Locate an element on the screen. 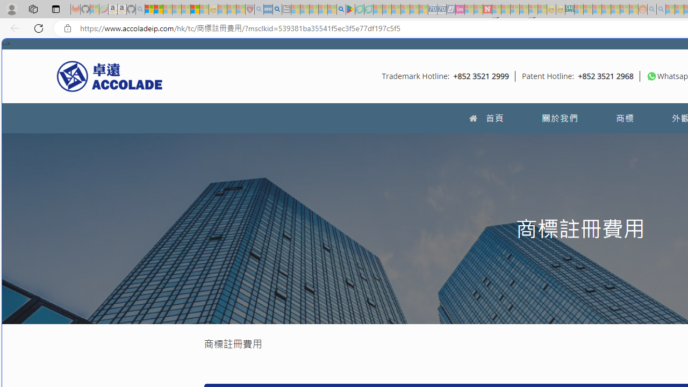 The image size is (688, 387). Pets - MSN - Sleeping is located at coordinates (322, 10).